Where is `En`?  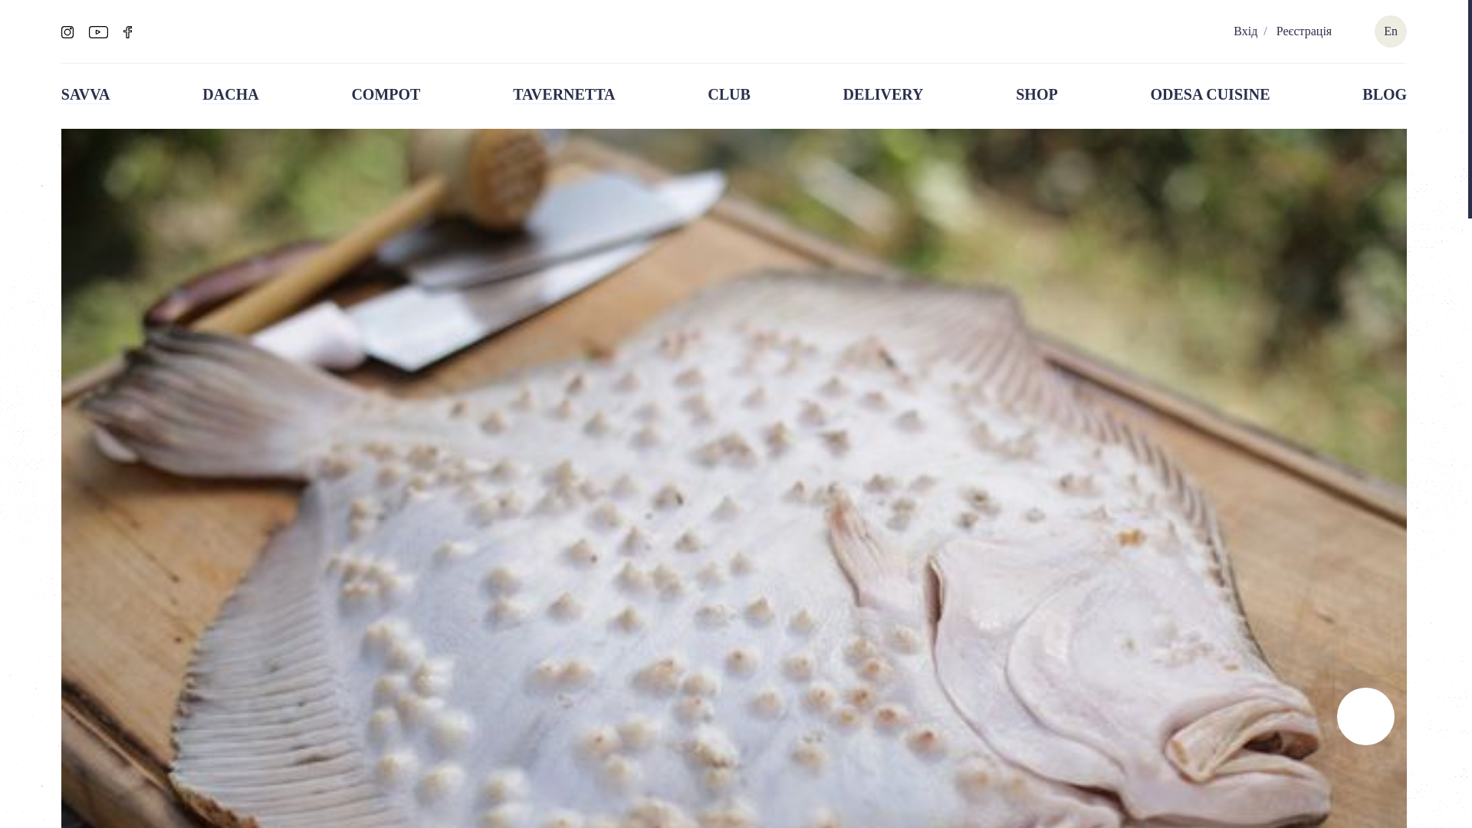
En is located at coordinates (1390, 31).